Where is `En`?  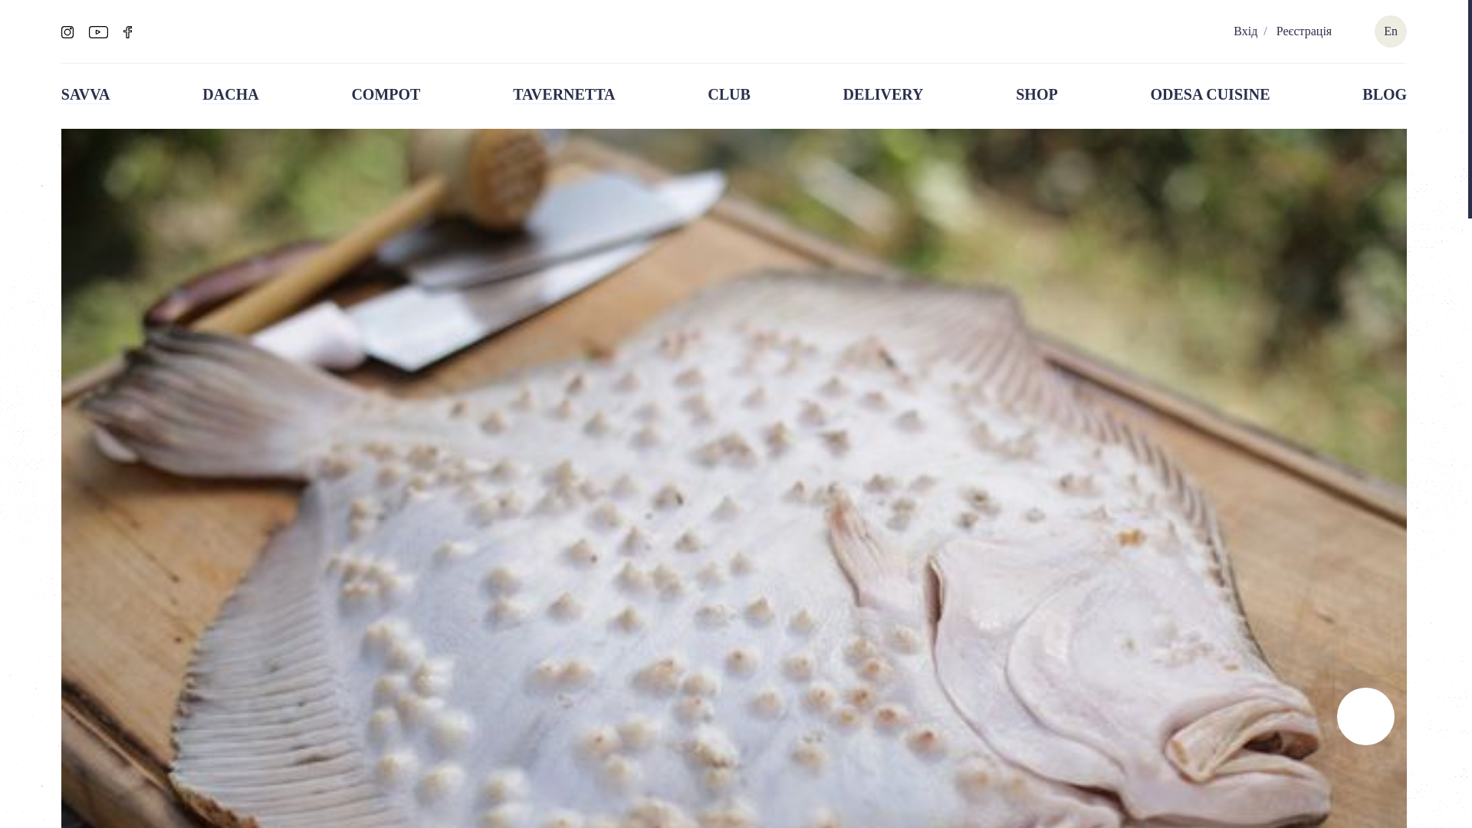
En is located at coordinates (1390, 31).